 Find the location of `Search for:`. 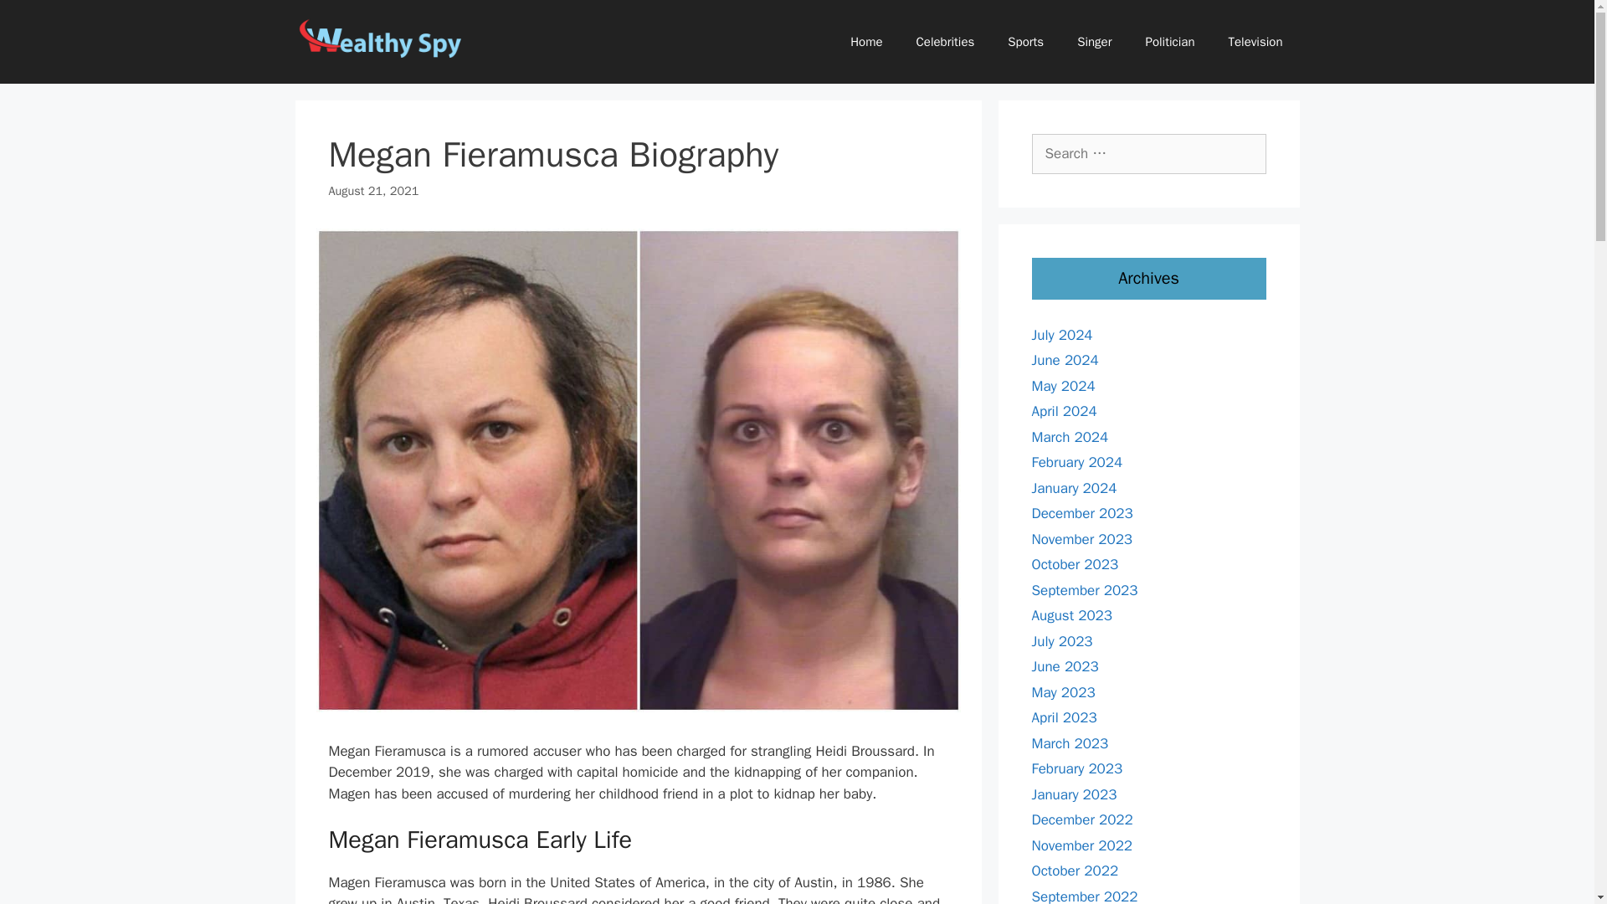

Search for: is located at coordinates (1148, 154).